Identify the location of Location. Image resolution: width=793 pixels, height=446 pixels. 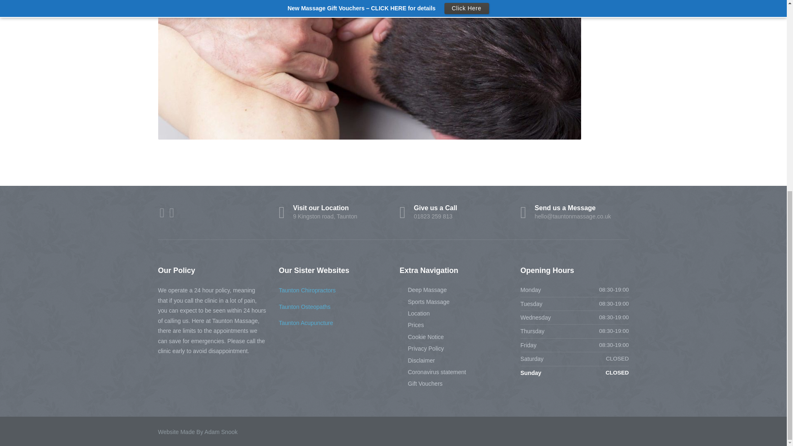
(422, 349).